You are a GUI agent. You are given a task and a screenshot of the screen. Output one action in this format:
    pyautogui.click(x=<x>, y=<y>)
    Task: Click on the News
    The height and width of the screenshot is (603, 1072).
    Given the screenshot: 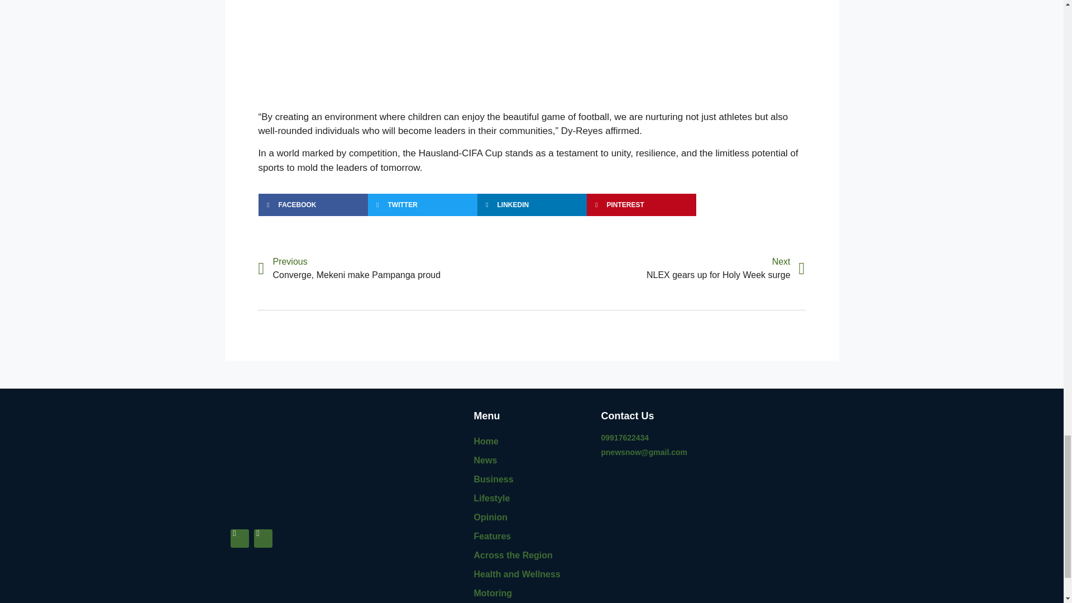 What is the action you would take?
    pyautogui.click(x=532, y=460)
    